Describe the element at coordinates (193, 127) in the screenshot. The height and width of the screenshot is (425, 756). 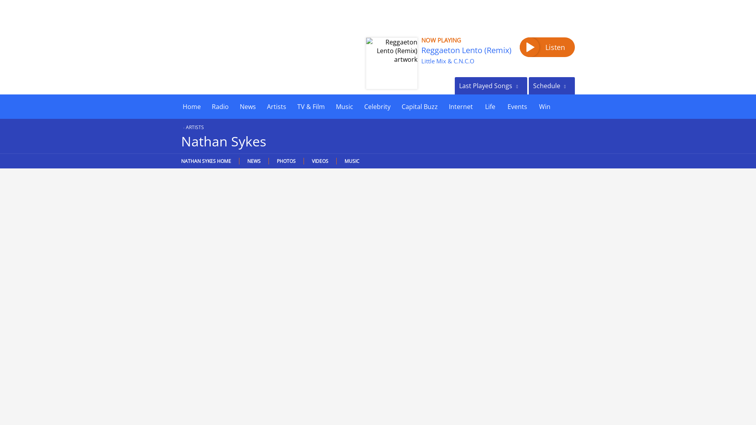
I see `ARTISTS` at that location.